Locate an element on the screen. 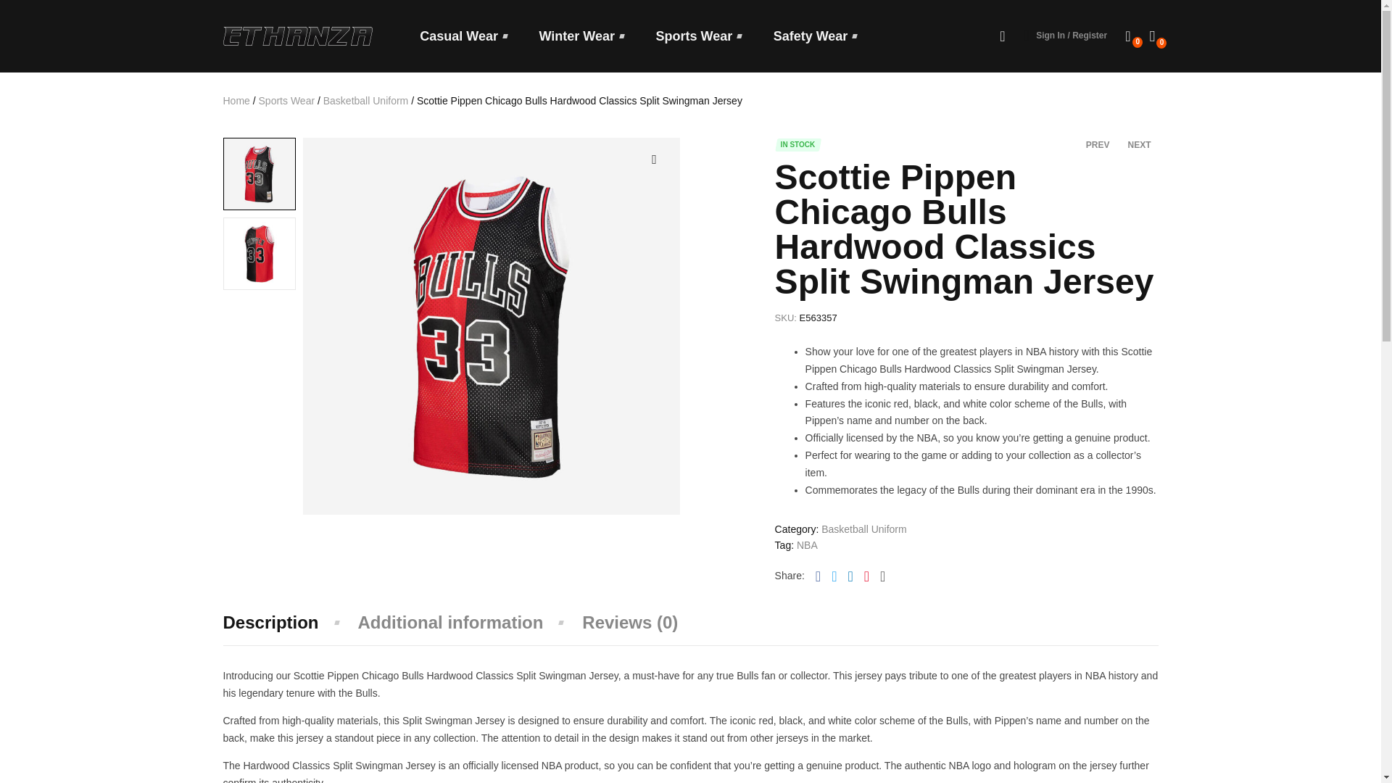 This screenshot has width=1392, height=783. Sports Wear is located at coordinates (699, 35).